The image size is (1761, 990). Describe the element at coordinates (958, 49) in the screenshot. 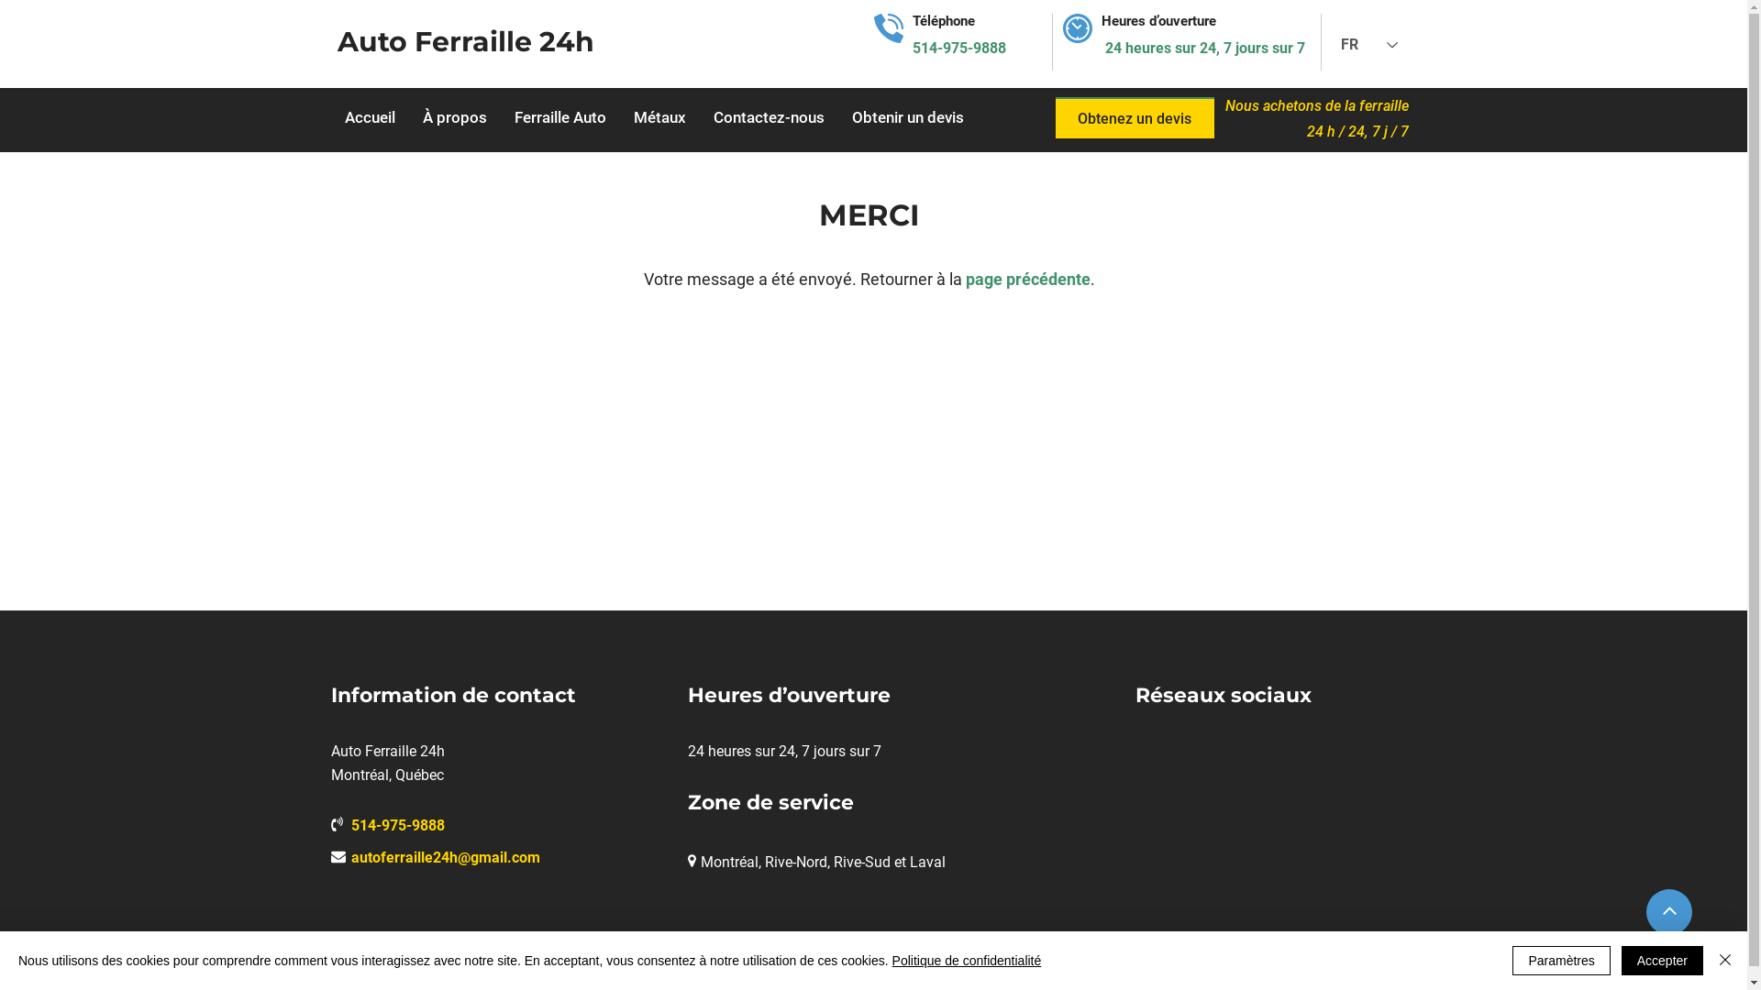

I see `514-975-9888` at that location.